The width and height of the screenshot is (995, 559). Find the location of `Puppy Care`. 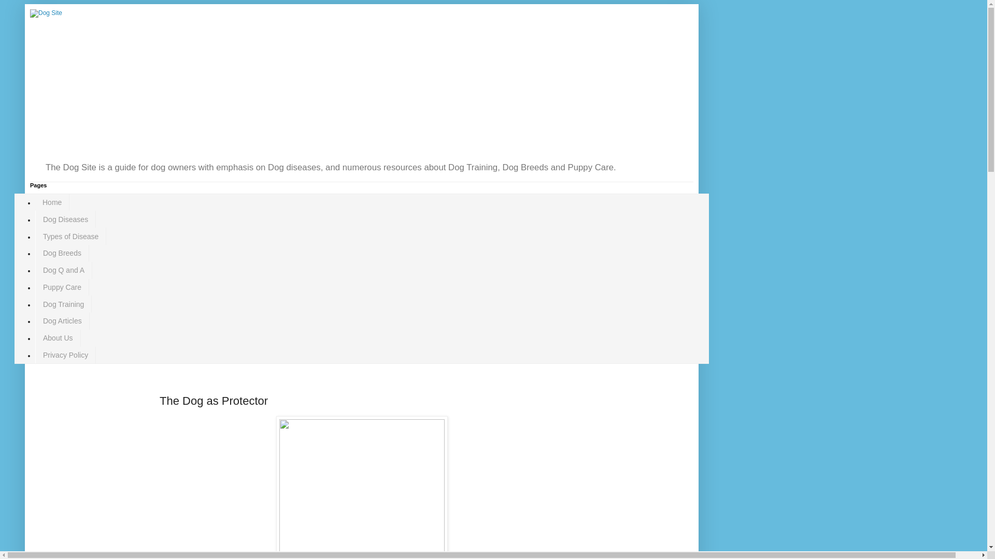

Puppy Care is located at coordinates (62, 287).